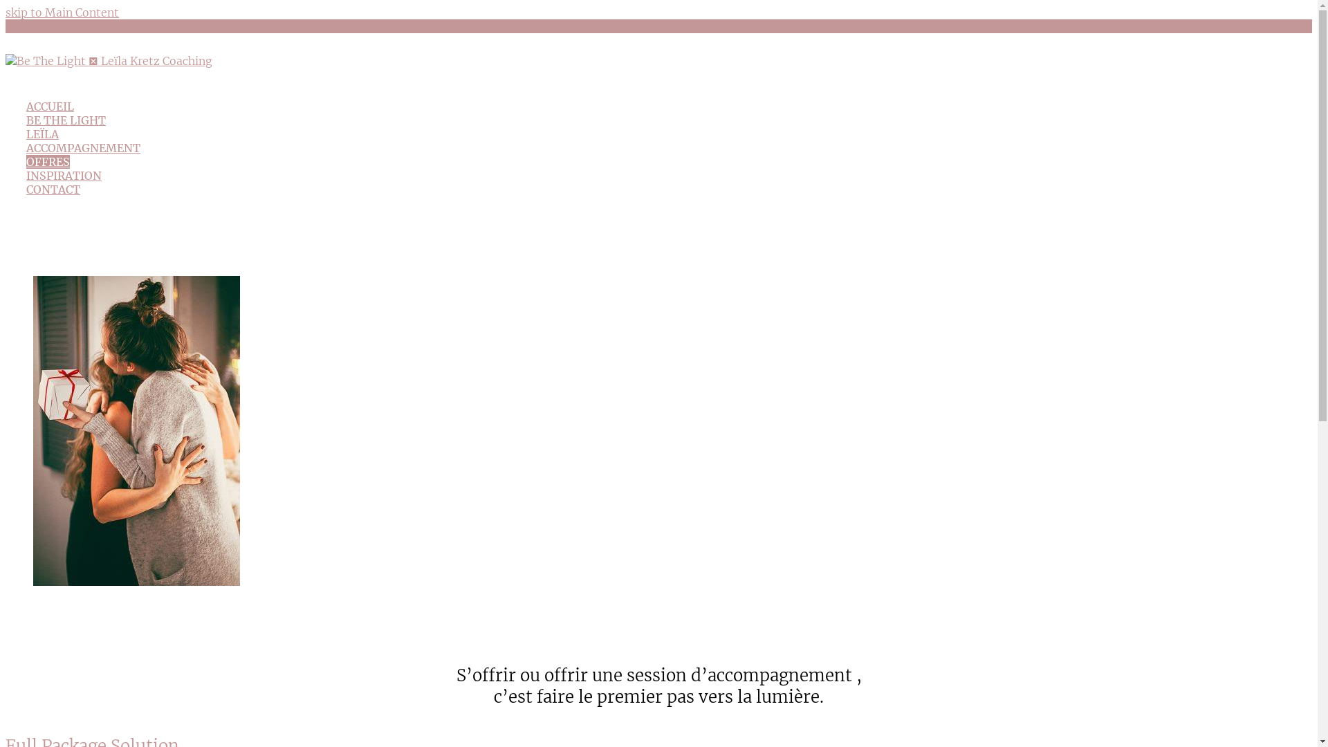  Describe the element at coordinates (48, 162) in the screenshot. I see `OFFRES` at that location.